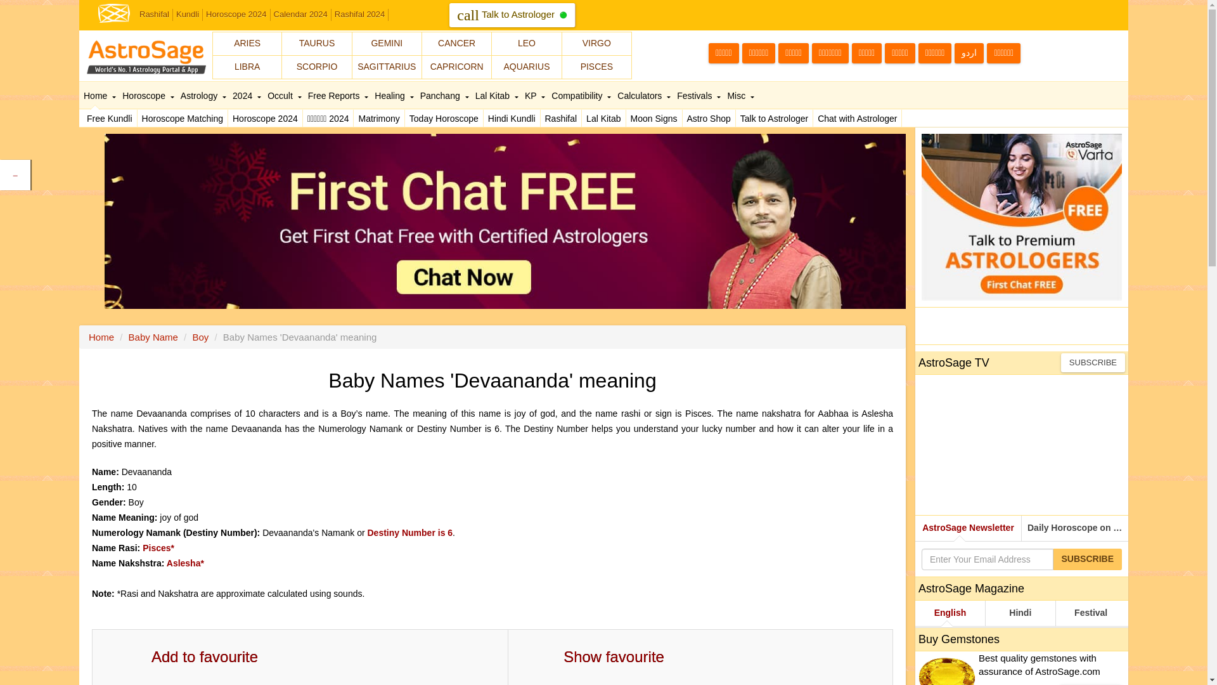 The image size is (1217, 685). I want to click on Today Horoscope, so click(444, 118).